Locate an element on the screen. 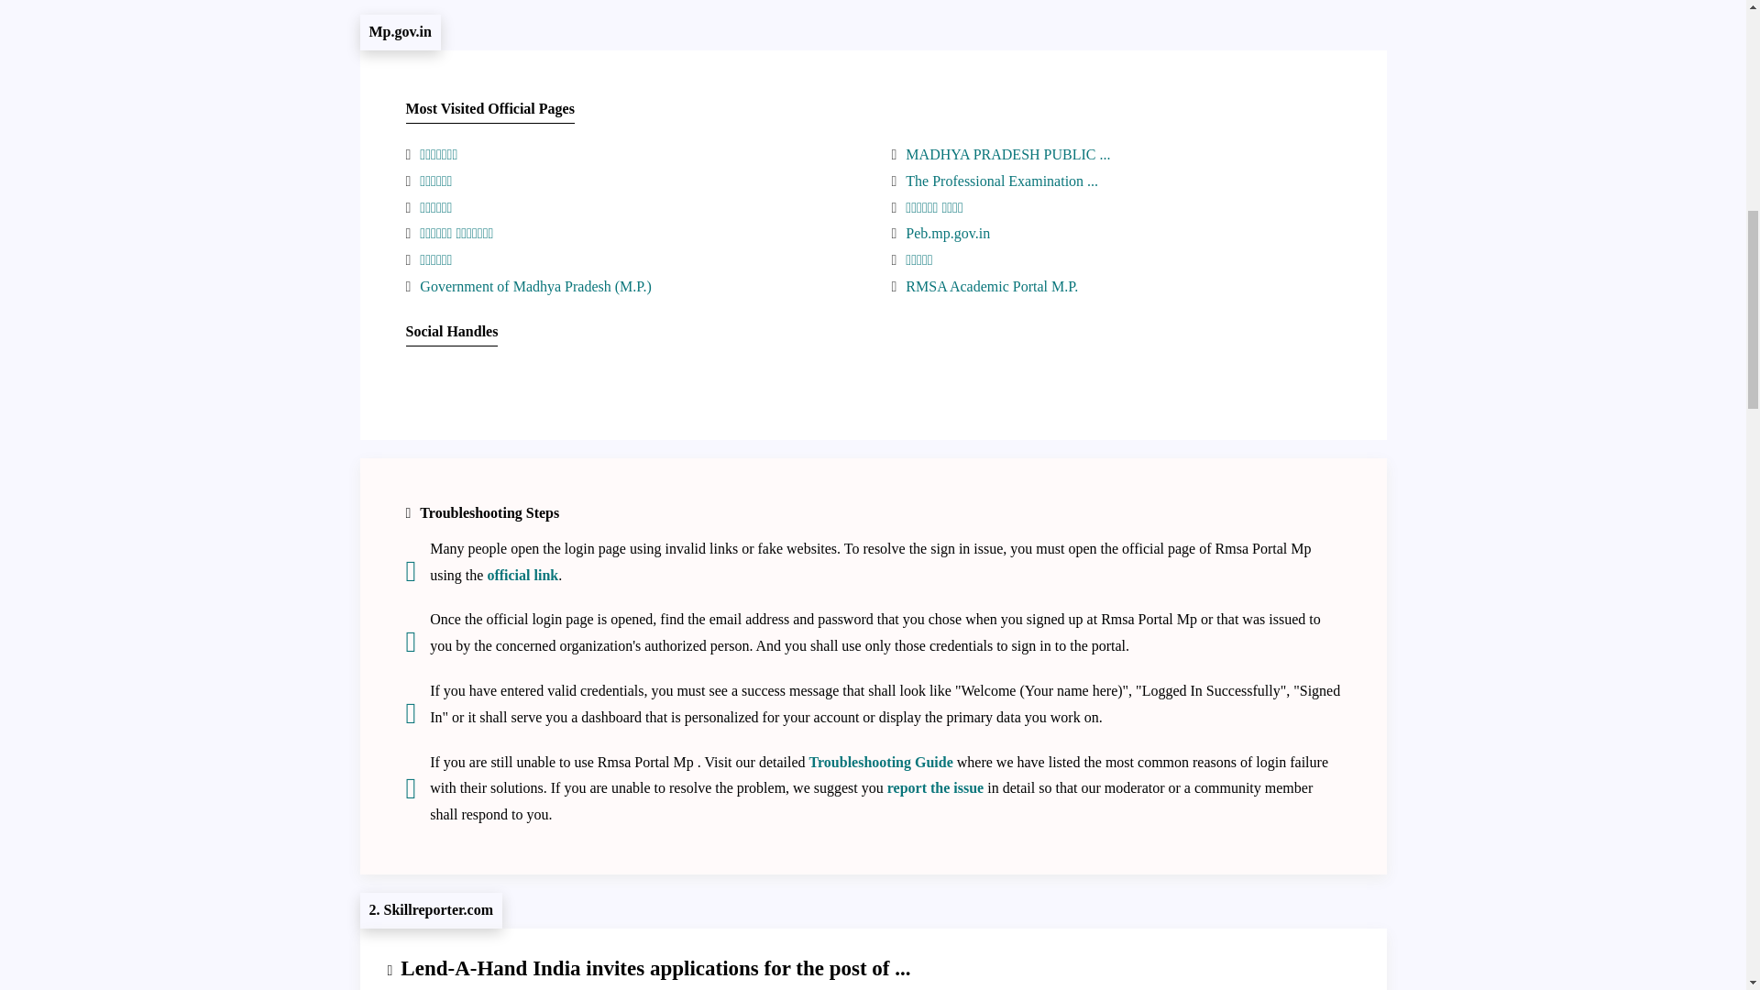 This screenshot has height=990, width=1760. official link is located at coordinates (522, 575).